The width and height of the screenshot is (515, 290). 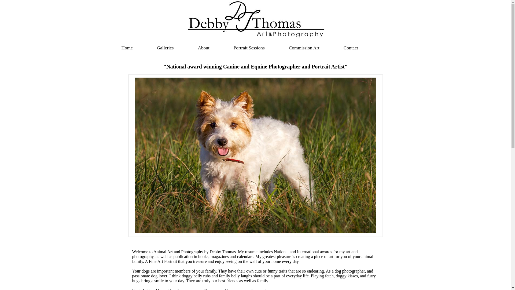 I want to click on Commission Art, so click(x=304, y=48).